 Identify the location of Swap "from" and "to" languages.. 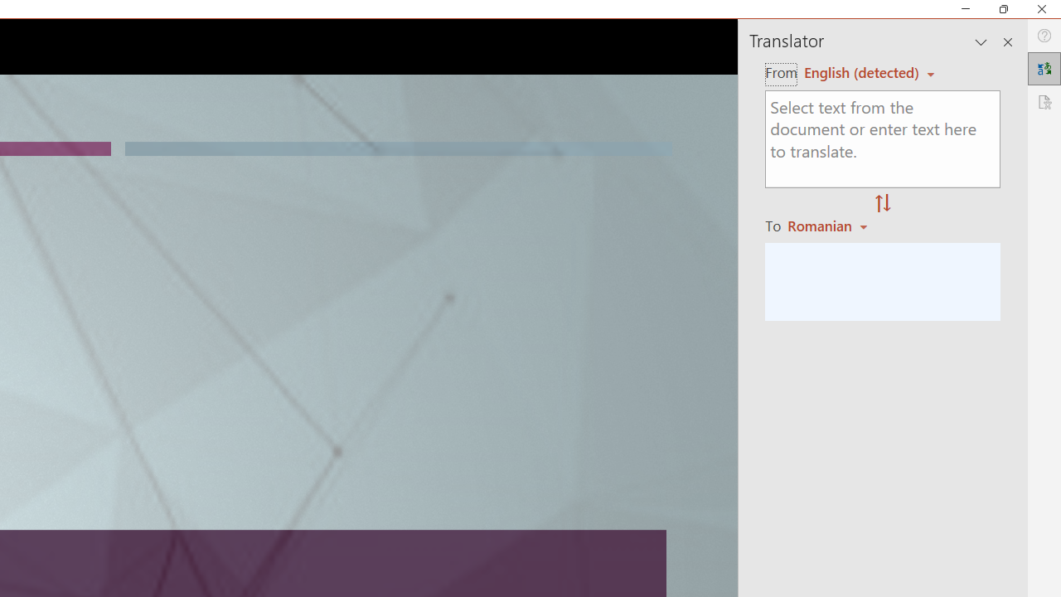
(883, 204).